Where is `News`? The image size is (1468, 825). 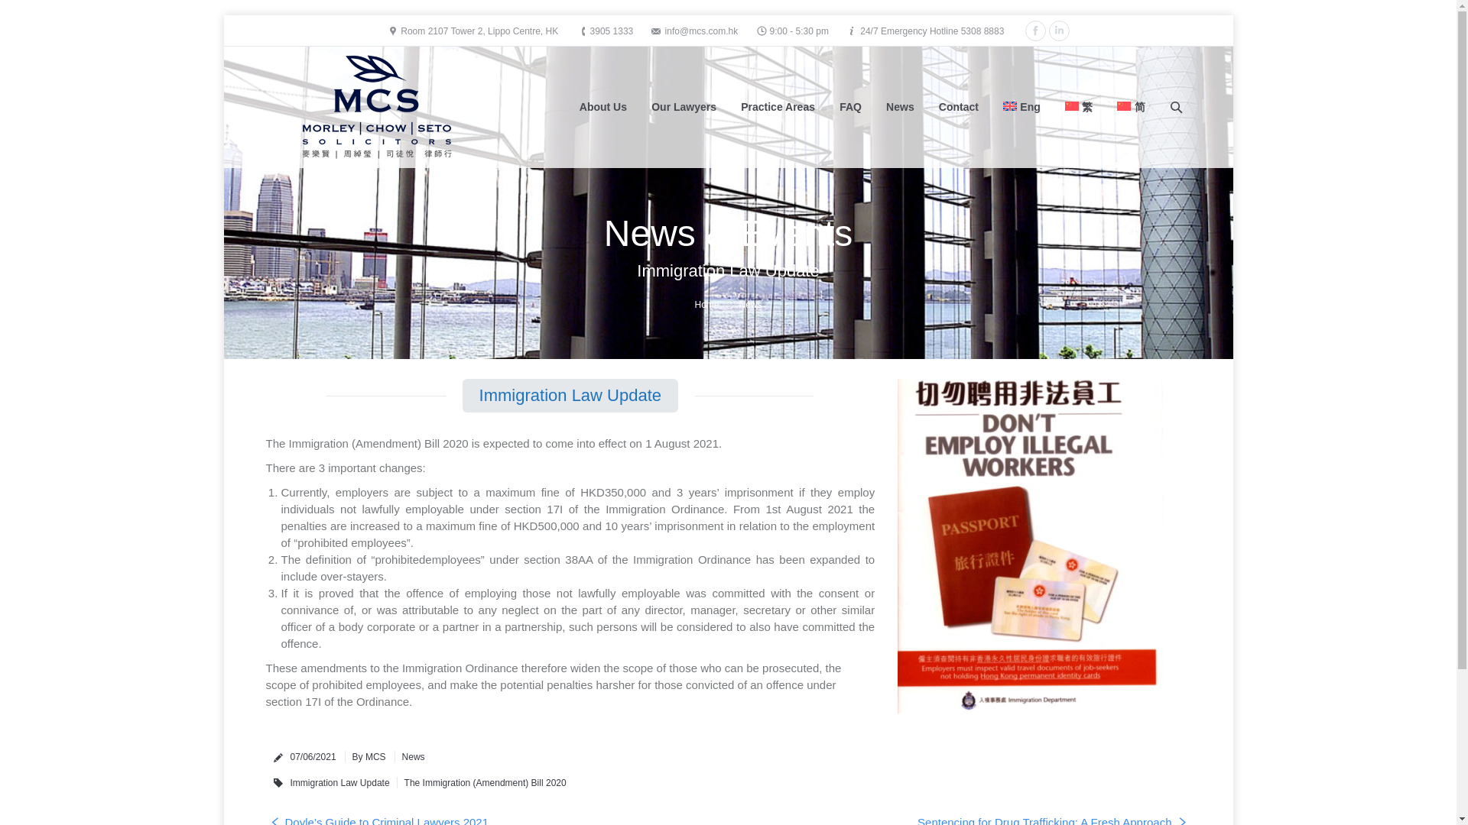 News is located at coordinates (901, 107).